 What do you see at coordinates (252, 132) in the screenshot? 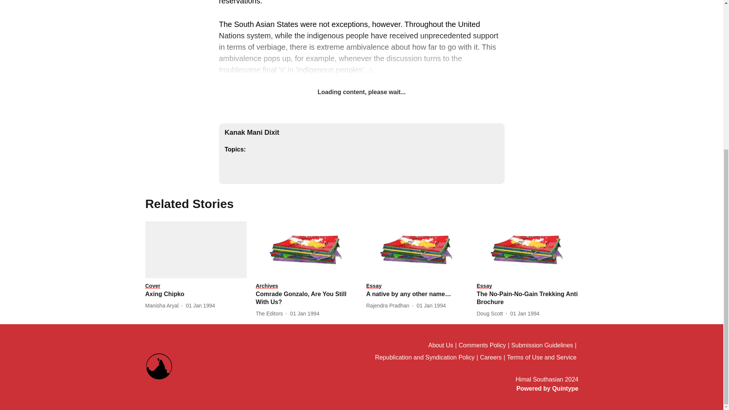
I see `Kanak Mani Dixit` at bounding box center [252, 132].